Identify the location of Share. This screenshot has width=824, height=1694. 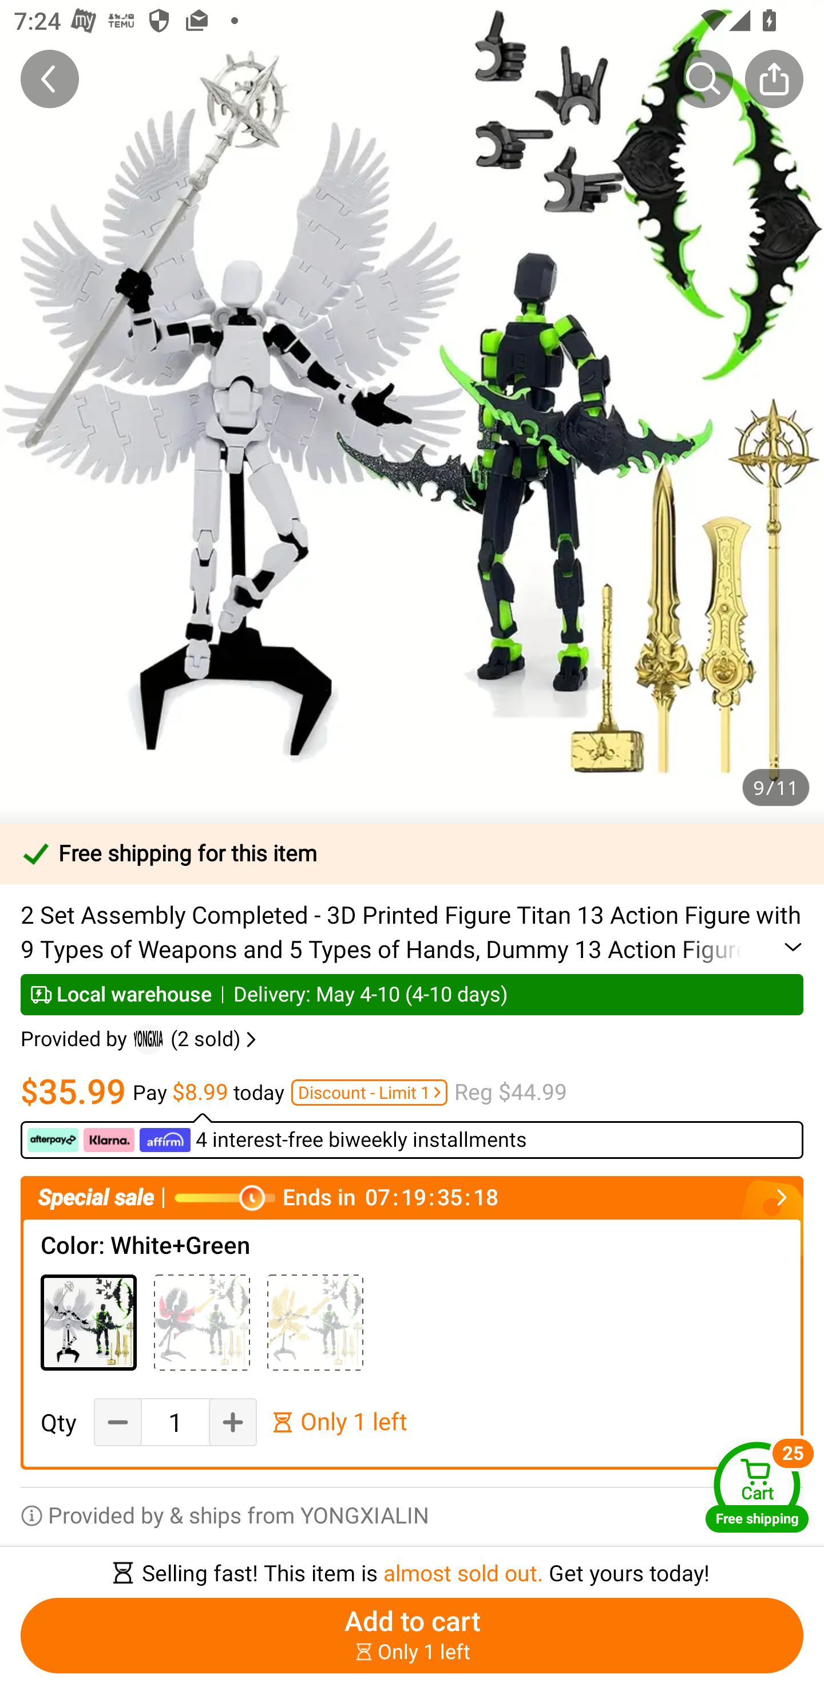
(774, 78).